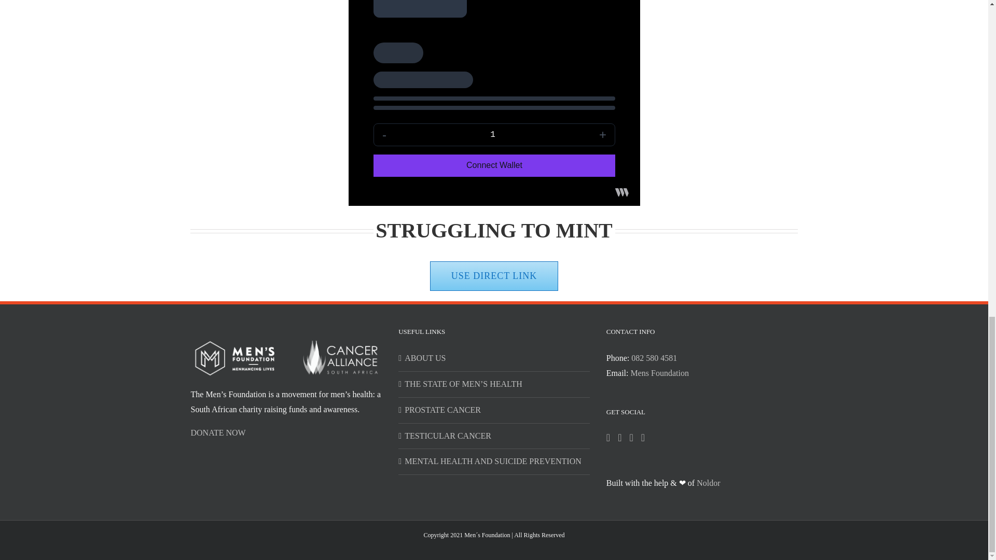 Image resolution: width=996 pixels, height=560 pixels. I want to click on DONATE NOW, so click(218, 432).